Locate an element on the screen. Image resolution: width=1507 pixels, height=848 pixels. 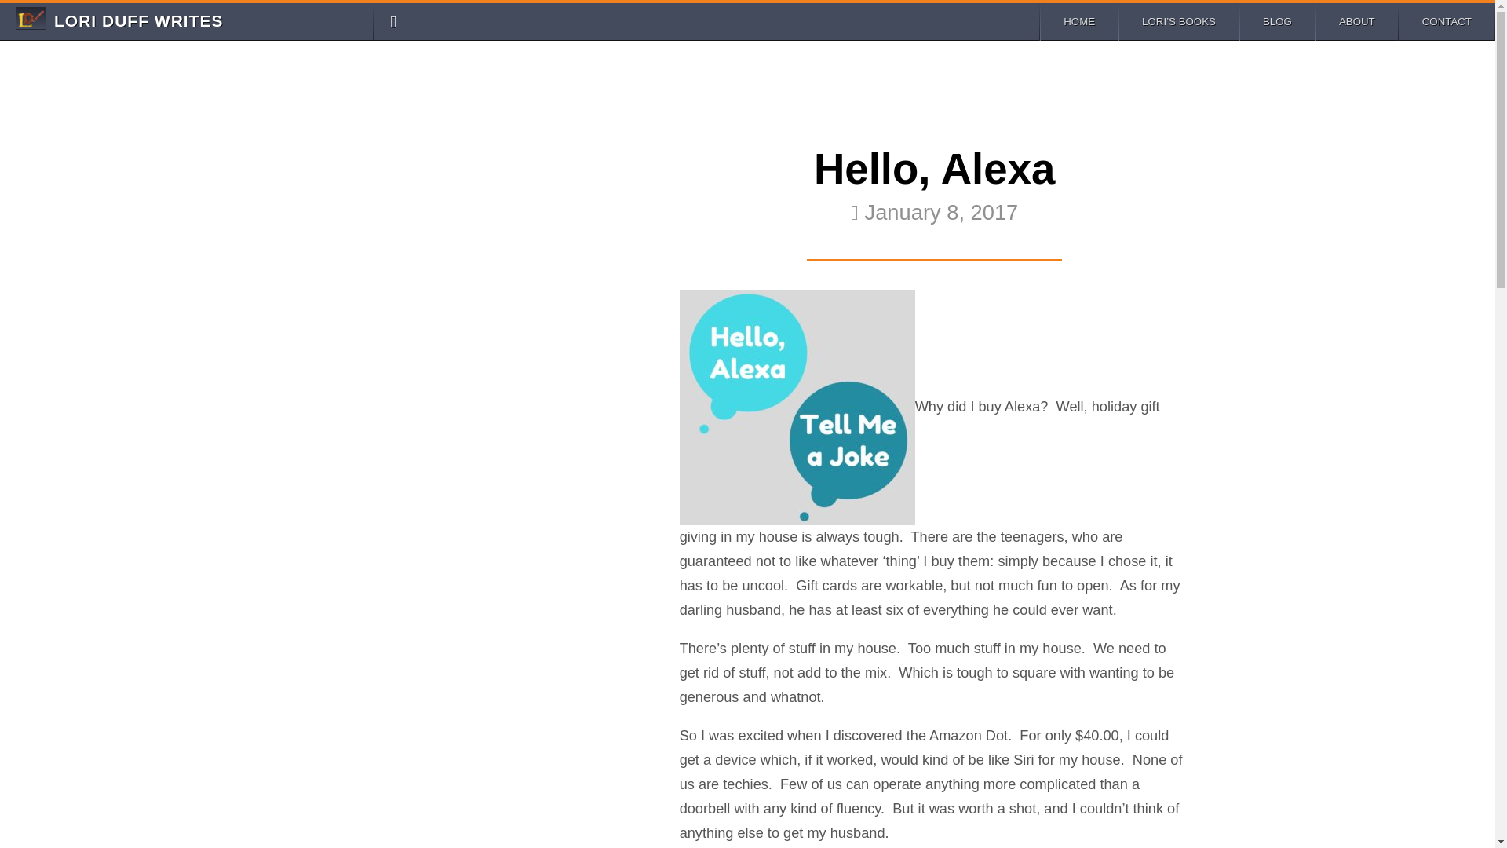
BLOG is located at coordinates (1356, 21).